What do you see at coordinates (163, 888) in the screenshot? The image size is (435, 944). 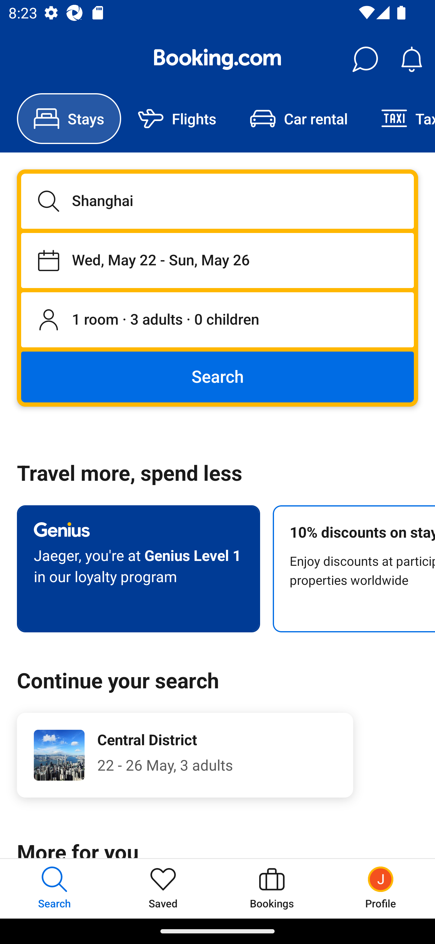 I see `Saved` at bounding box center [163, 888].